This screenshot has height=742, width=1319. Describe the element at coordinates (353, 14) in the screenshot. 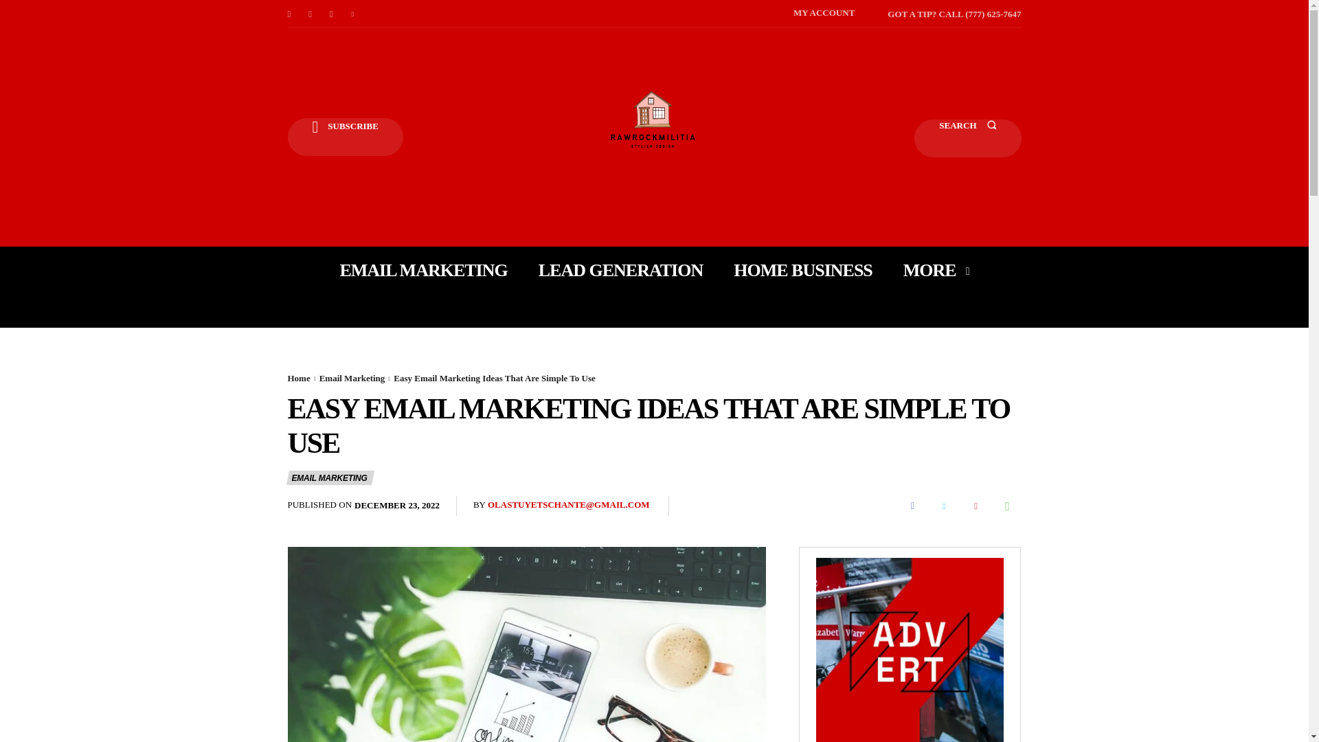

I see `Twitter` at that location.